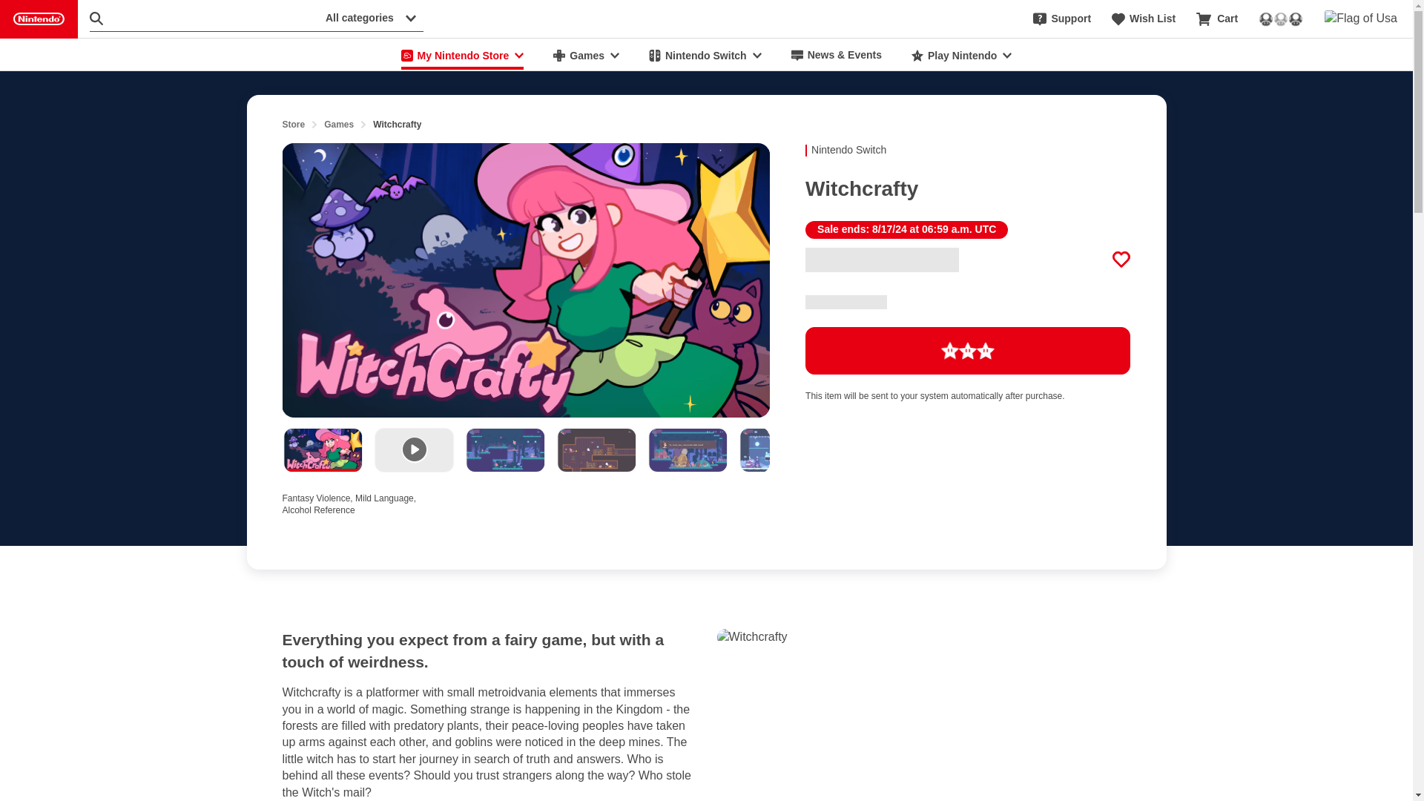 This screenshot has width=1424, height=801. What do you see at coordinates (338, 125) in the screenshot?
I see `Games` at bounding box center [338, 125].